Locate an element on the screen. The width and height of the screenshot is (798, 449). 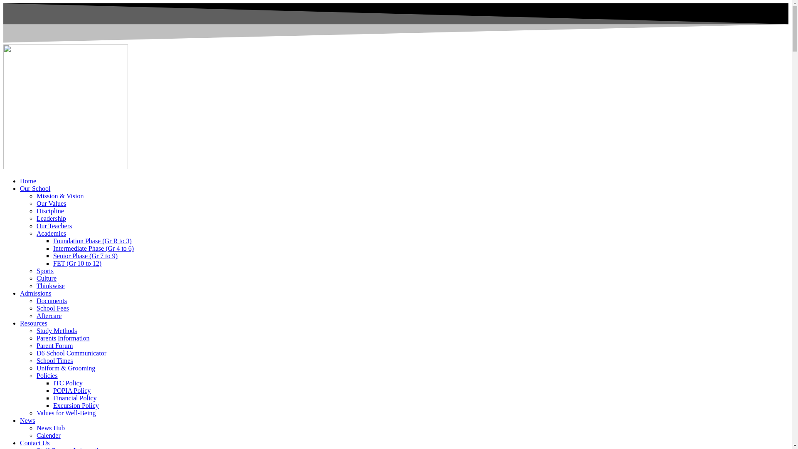
Our School is located at coordinates (35, 188).